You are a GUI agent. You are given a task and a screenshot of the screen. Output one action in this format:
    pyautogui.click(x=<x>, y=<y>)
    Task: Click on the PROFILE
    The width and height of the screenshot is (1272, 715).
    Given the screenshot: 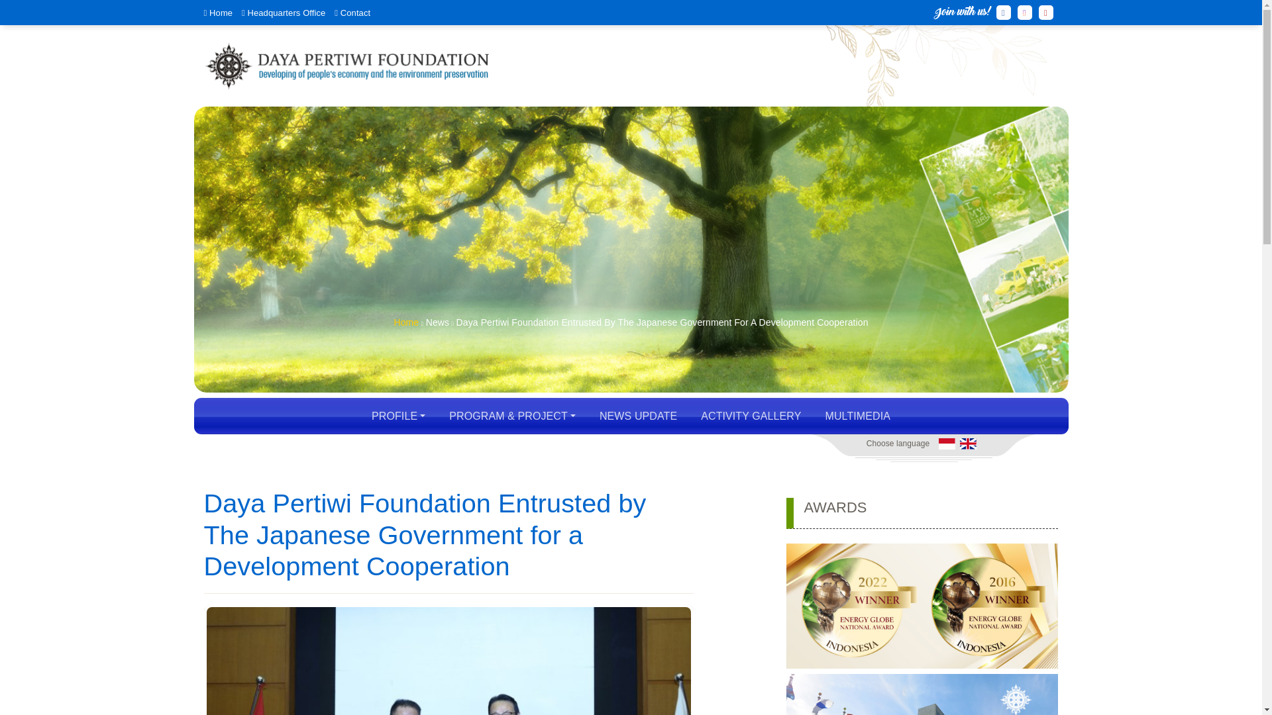 What is the action you would take?
    pyautogui.click(x=397, y=416)
    